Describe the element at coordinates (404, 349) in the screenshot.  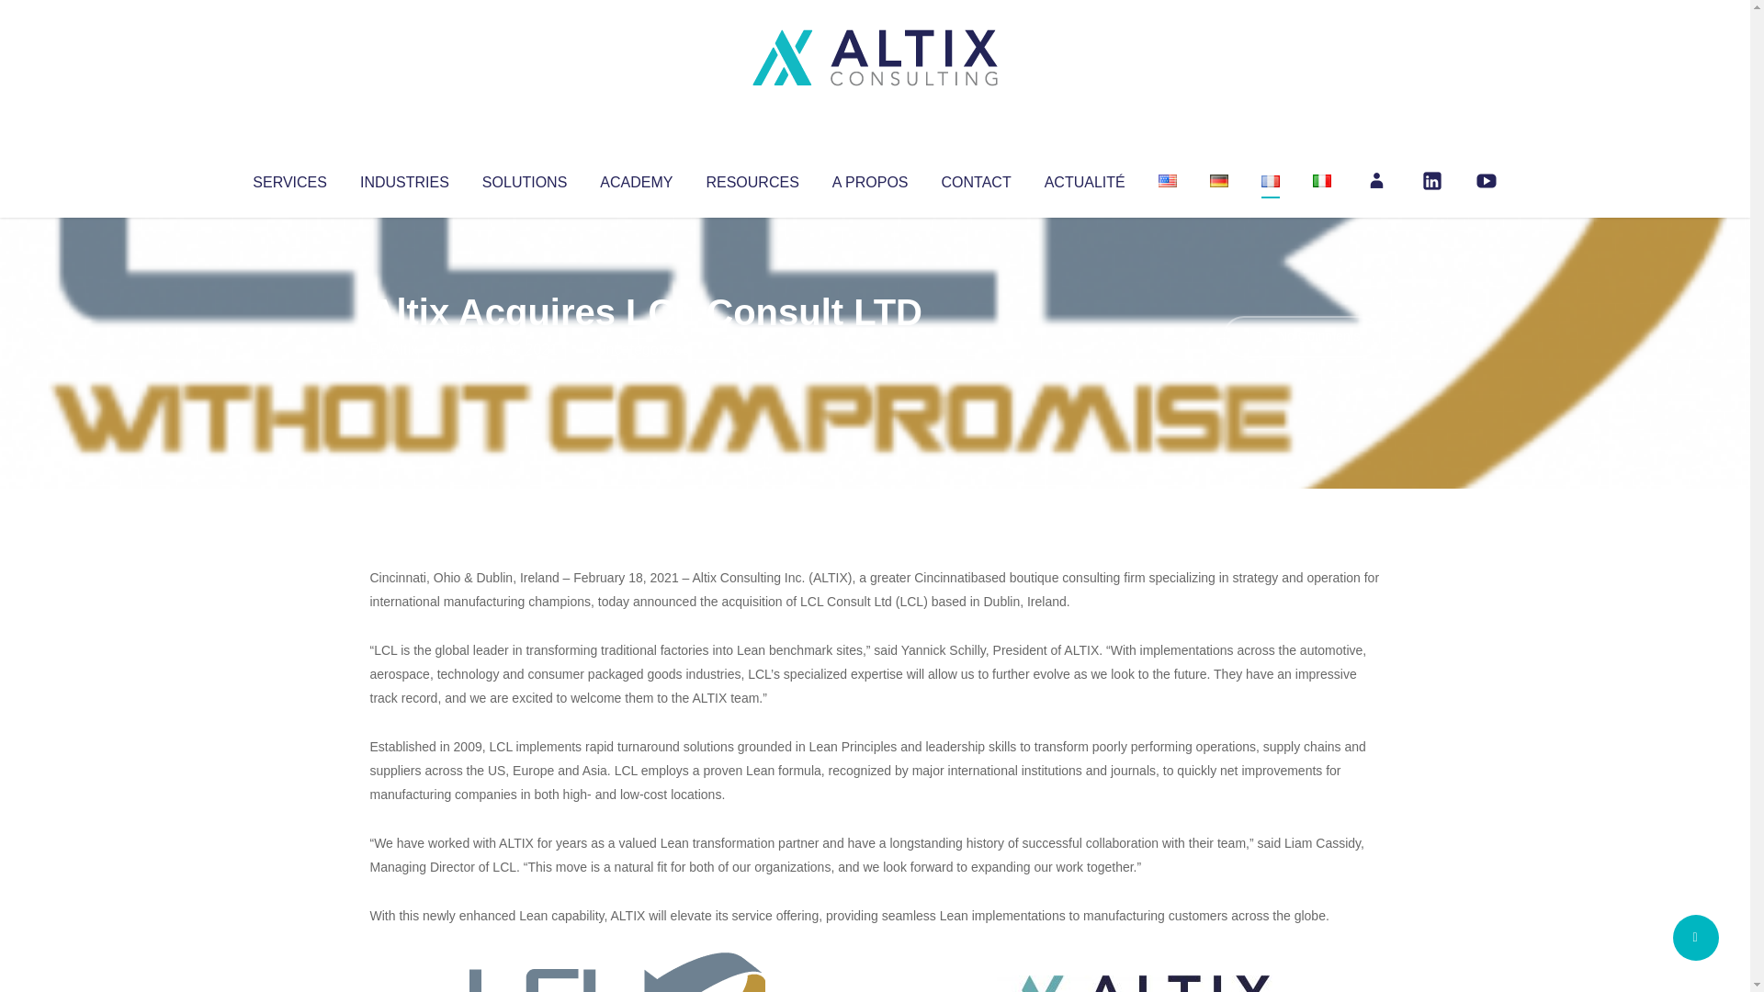
I see `Articles par Altix` at that location.